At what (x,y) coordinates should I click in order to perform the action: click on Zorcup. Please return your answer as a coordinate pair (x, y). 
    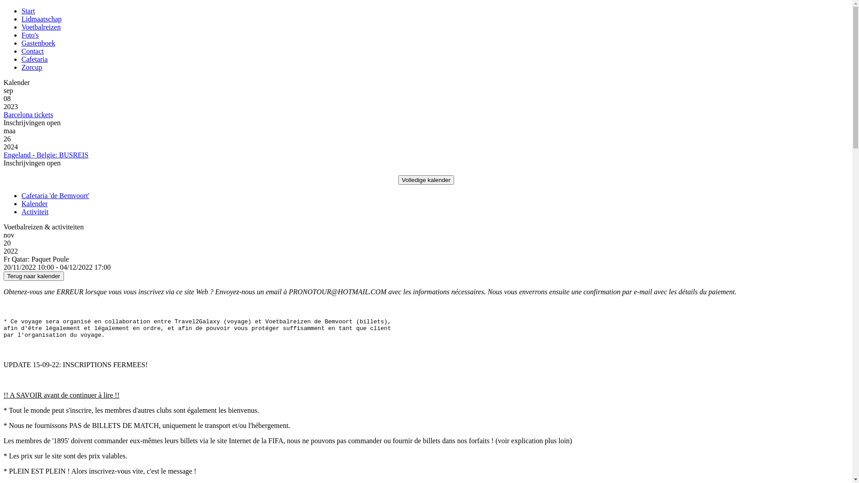
    Looking at the image, I should click on (32, 67).